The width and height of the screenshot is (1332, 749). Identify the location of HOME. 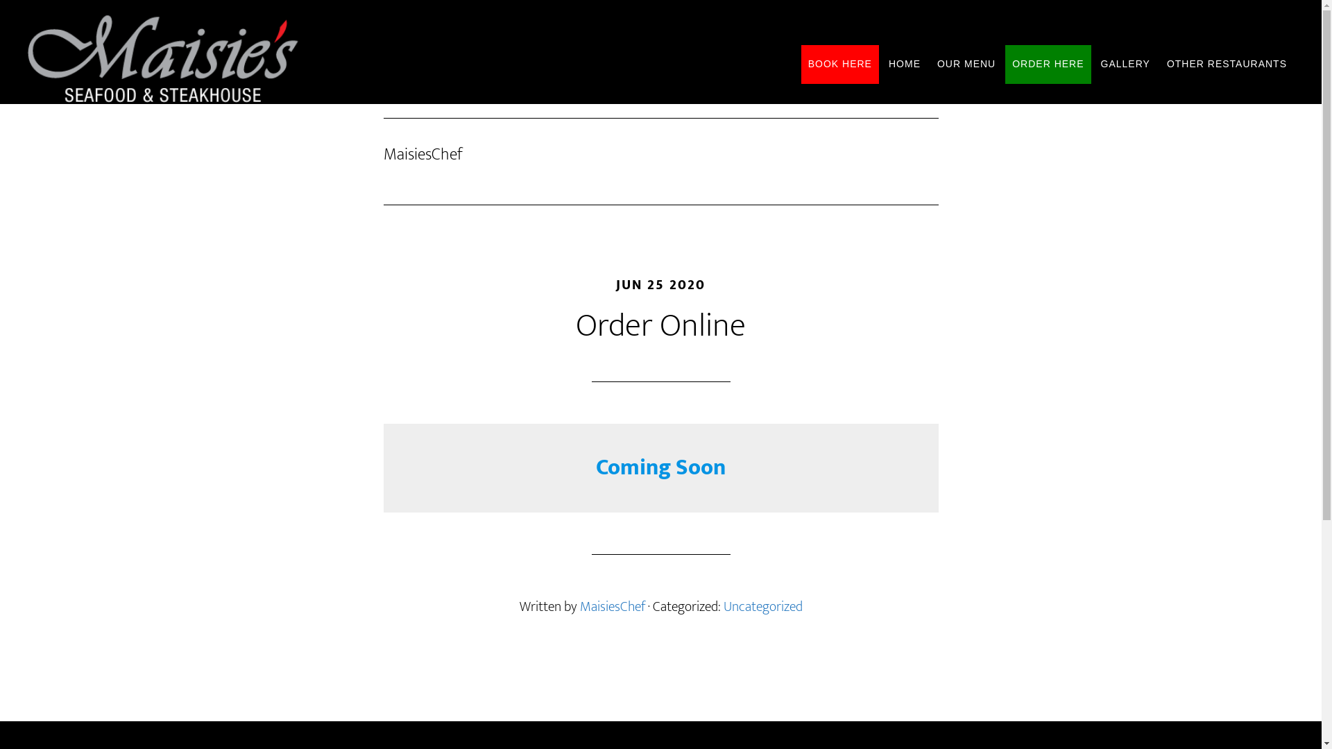
(905, 64).